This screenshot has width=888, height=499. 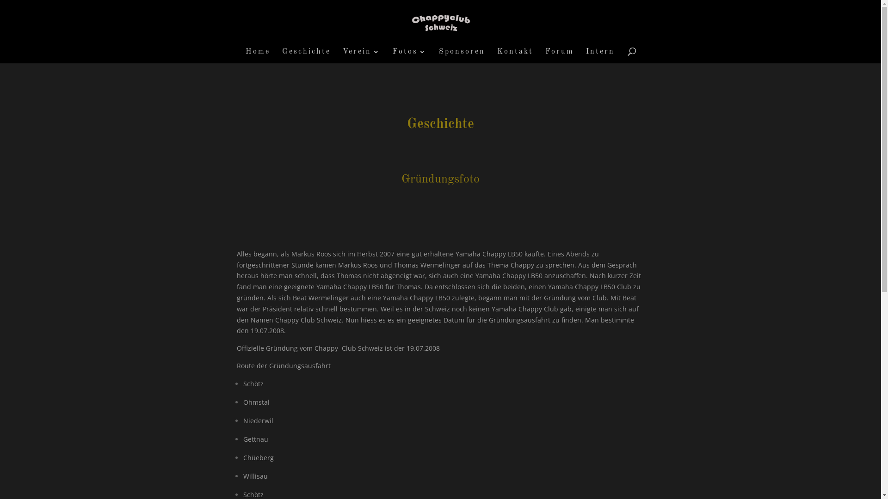 I want to click on Sponsoren, so click(x=297, y=408).